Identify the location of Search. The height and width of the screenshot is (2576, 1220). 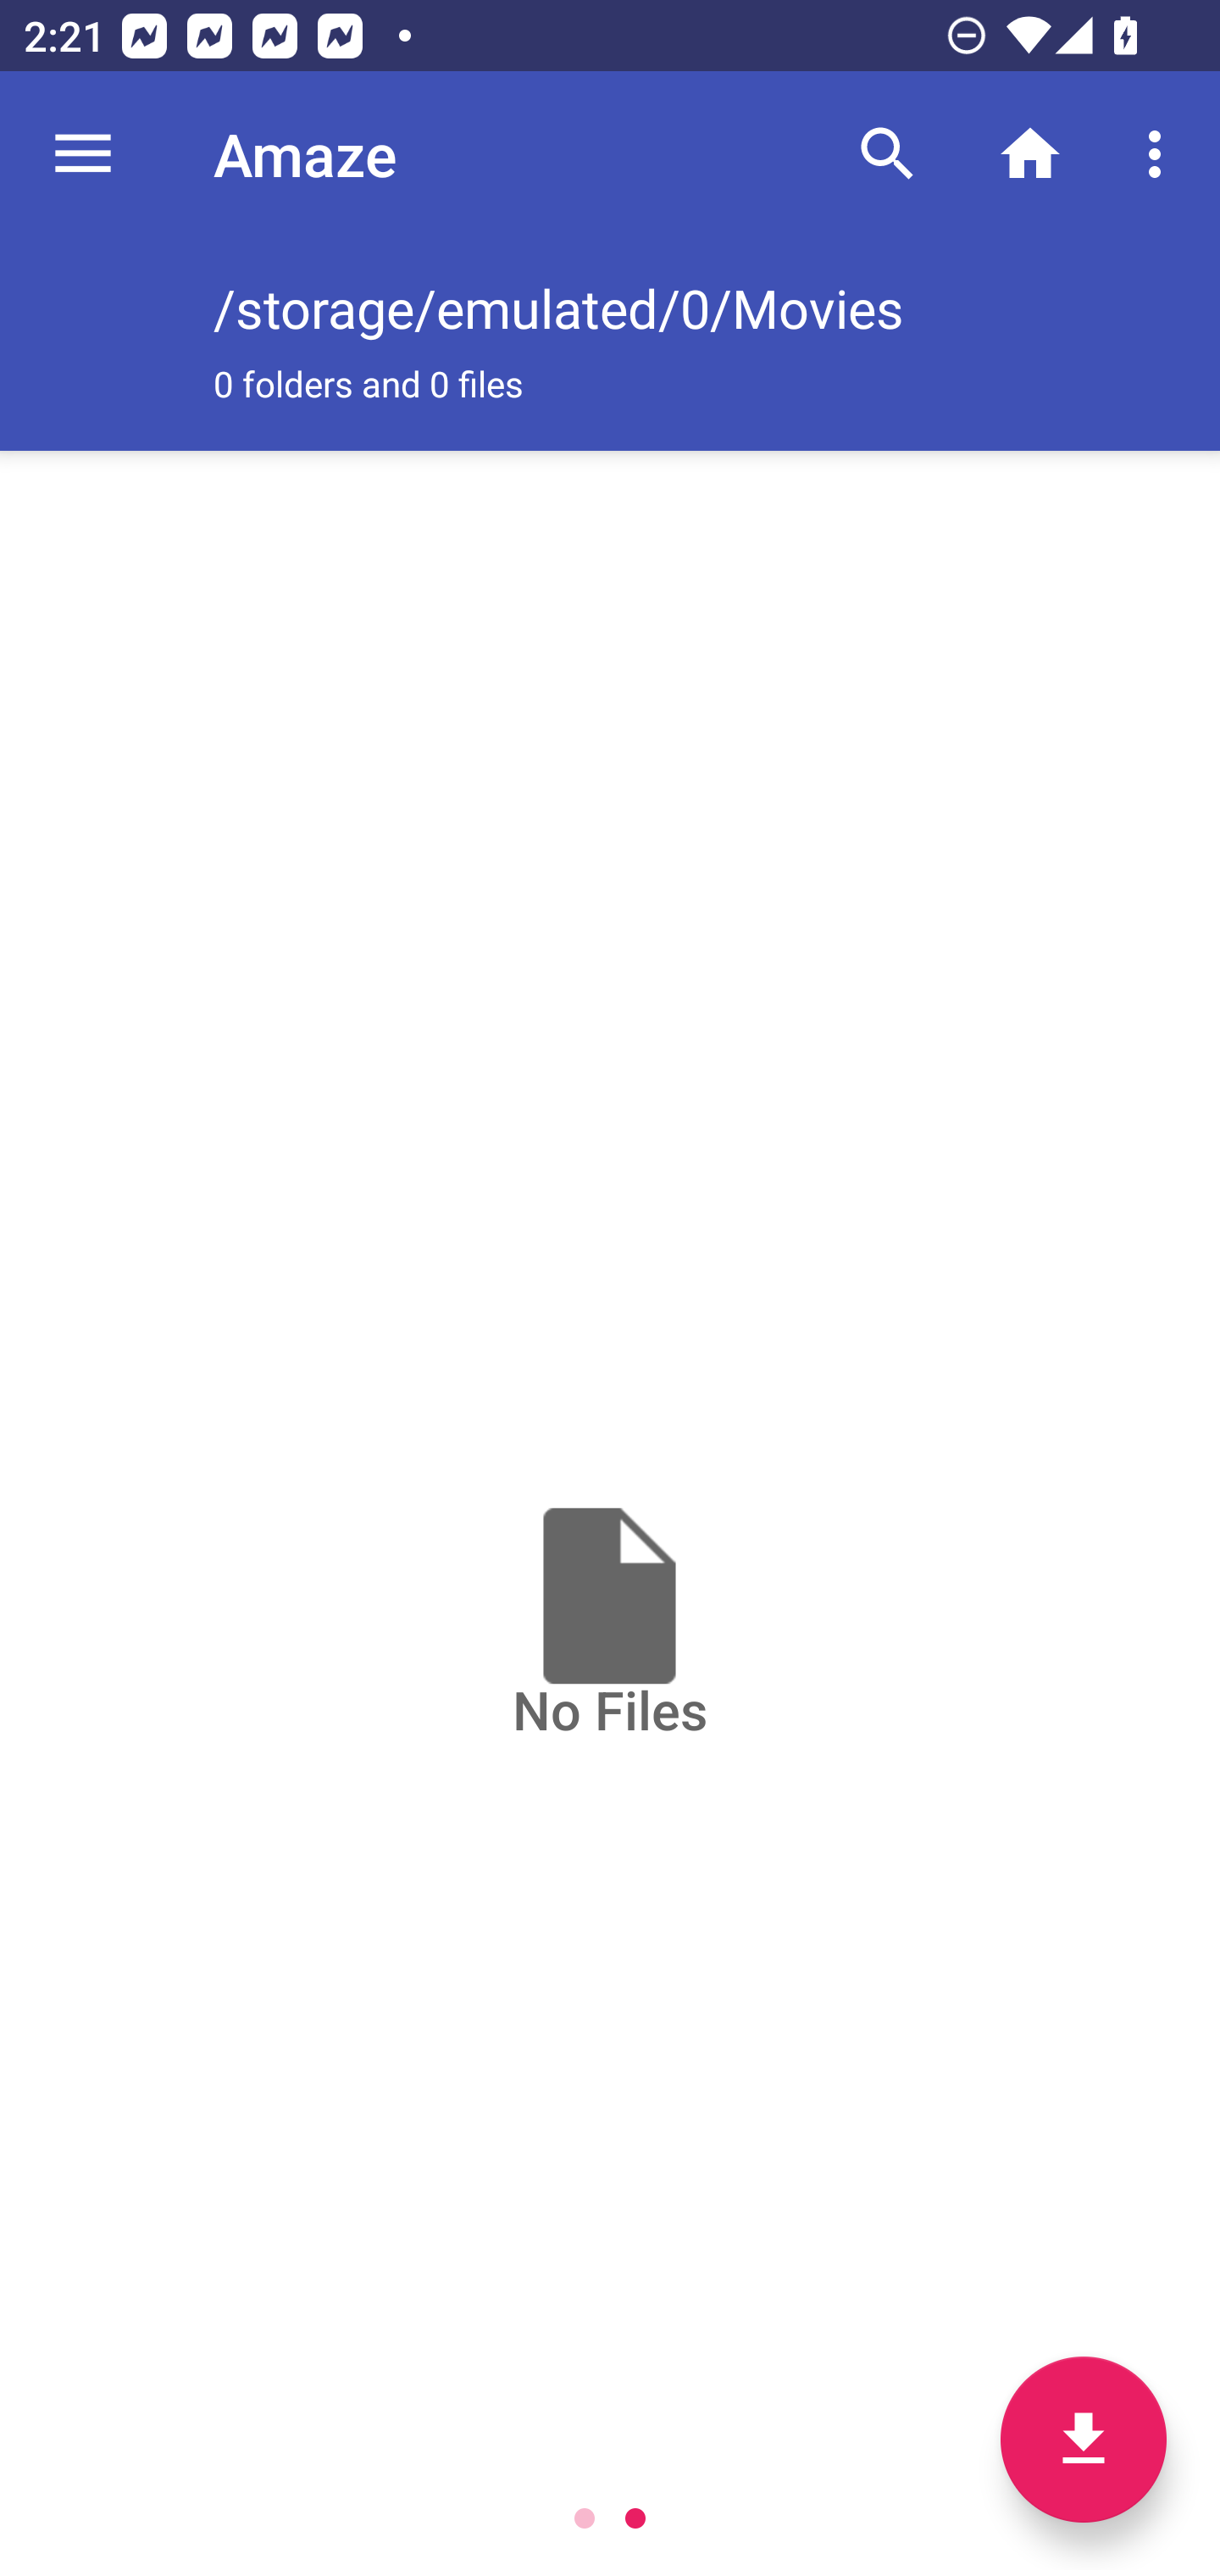
(887, 154).